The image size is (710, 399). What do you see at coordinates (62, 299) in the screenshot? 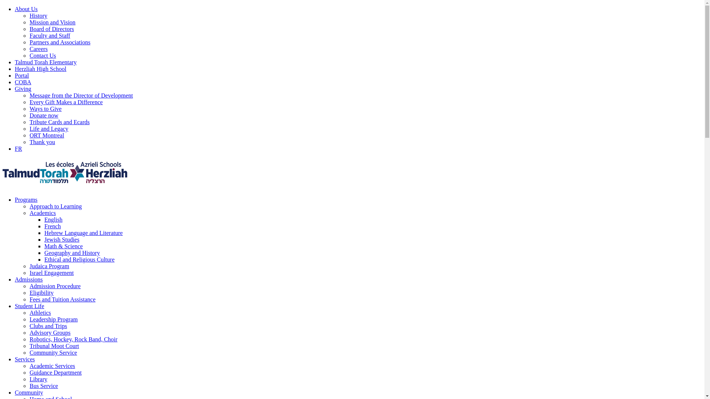
I see `Fees and Tuition Assistance` at bounding box center [62, 299].